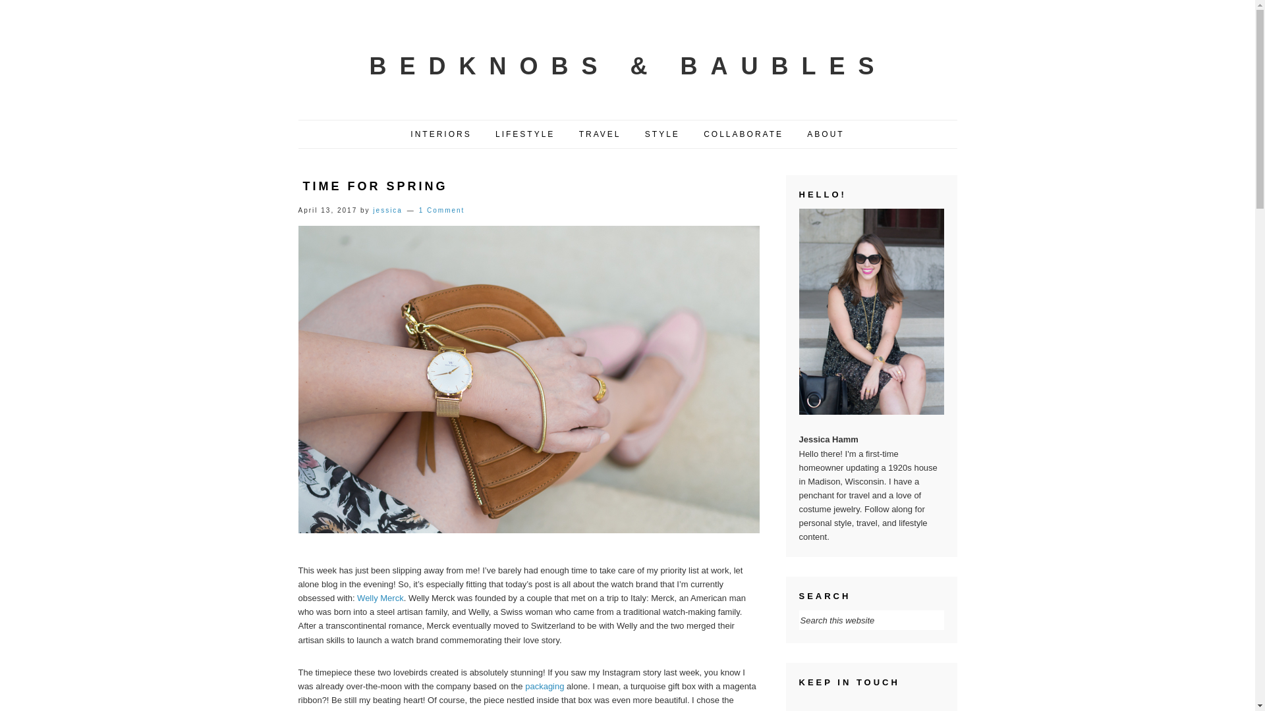  I want to click on TRAVEL, so click(600, 134).